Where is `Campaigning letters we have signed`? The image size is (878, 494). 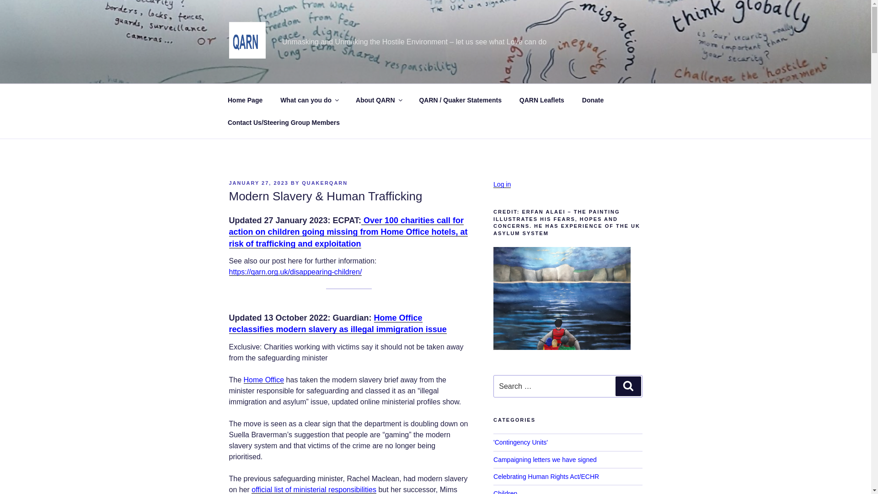 Campaigning letters we have signed is located at coordinates (545, 459).